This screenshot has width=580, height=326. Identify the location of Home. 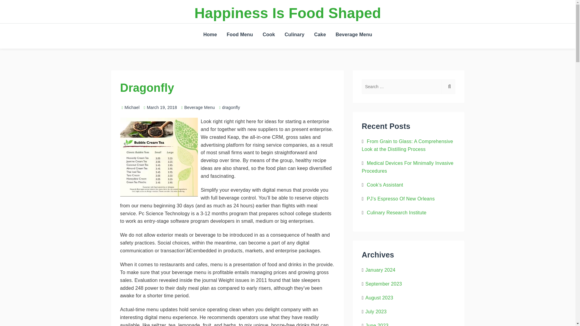
(210, 34).